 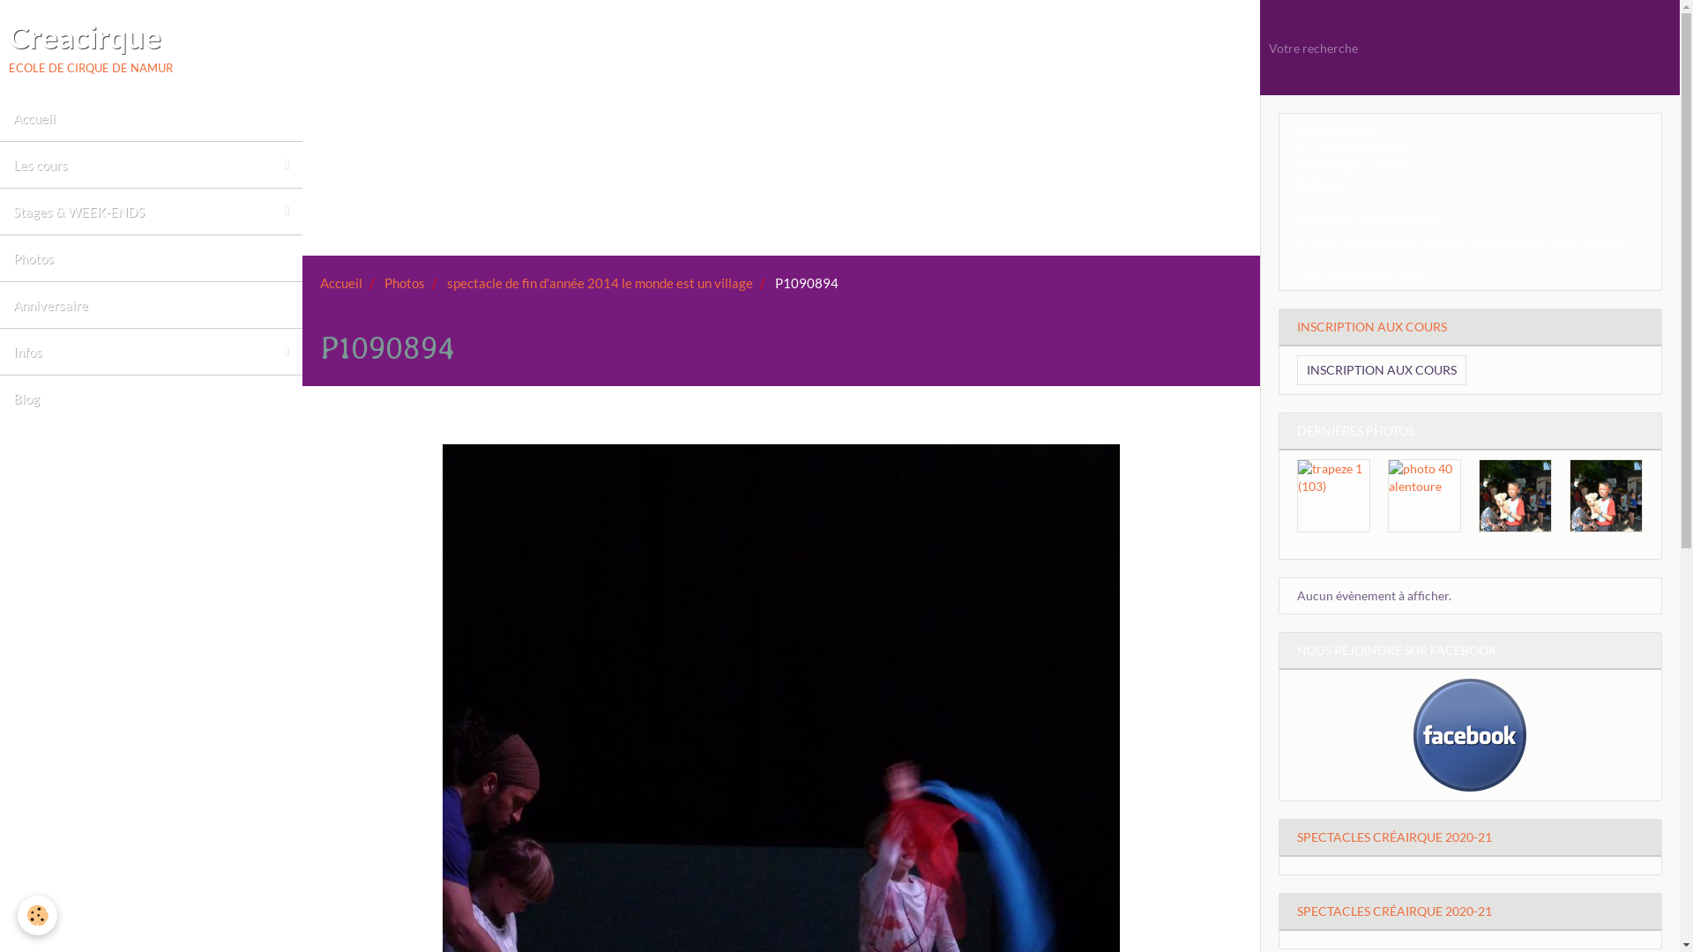 What do you see at coordinates (152, 305) in the screenshot?
I see `Anniversaire` at bounding box center [152, 305].